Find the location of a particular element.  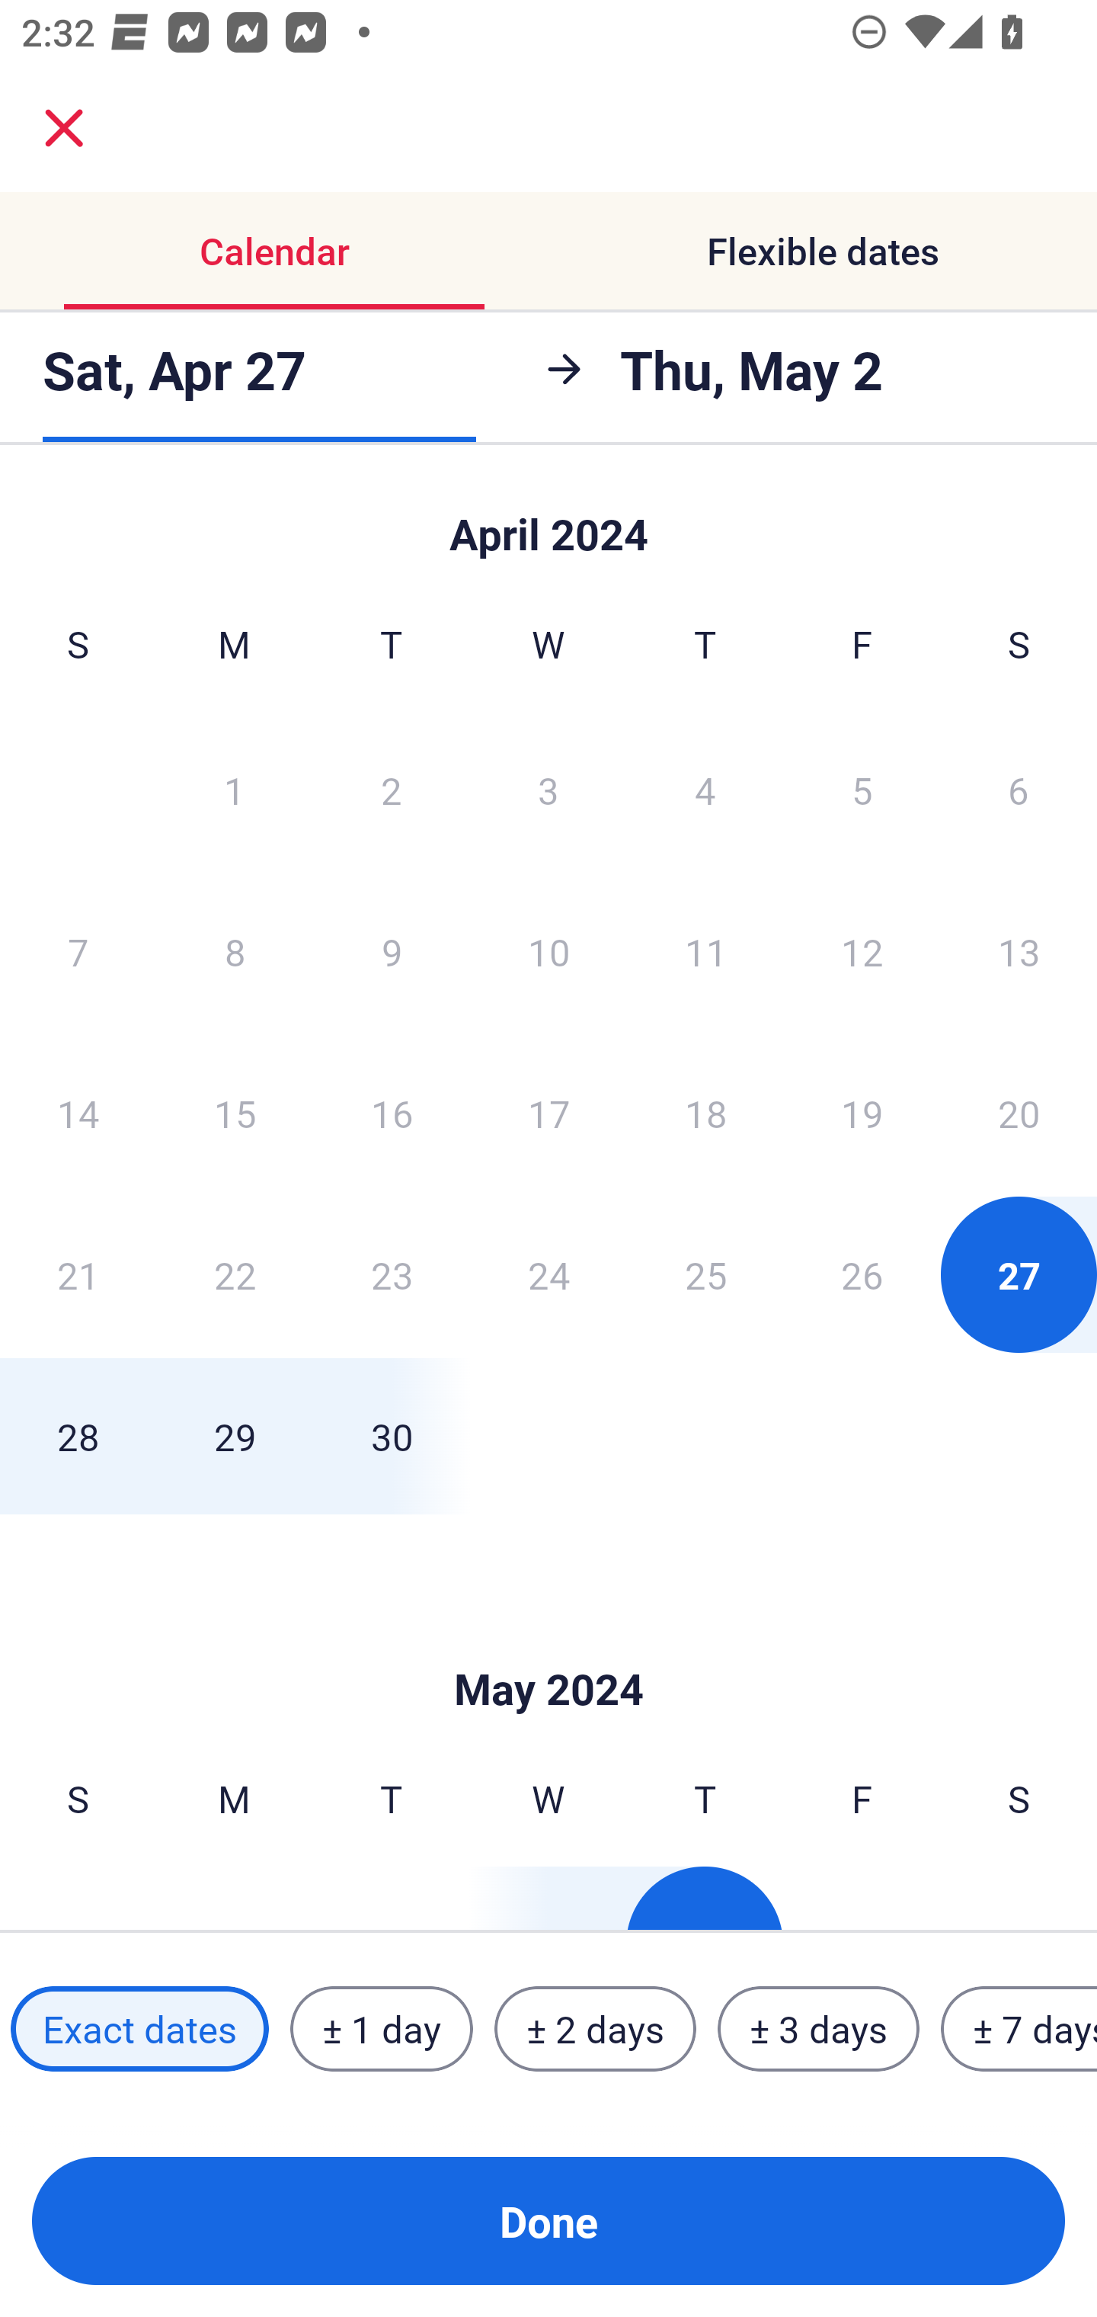

7 Sunday, April 7, 2024 is located at coordinates (78, 951).